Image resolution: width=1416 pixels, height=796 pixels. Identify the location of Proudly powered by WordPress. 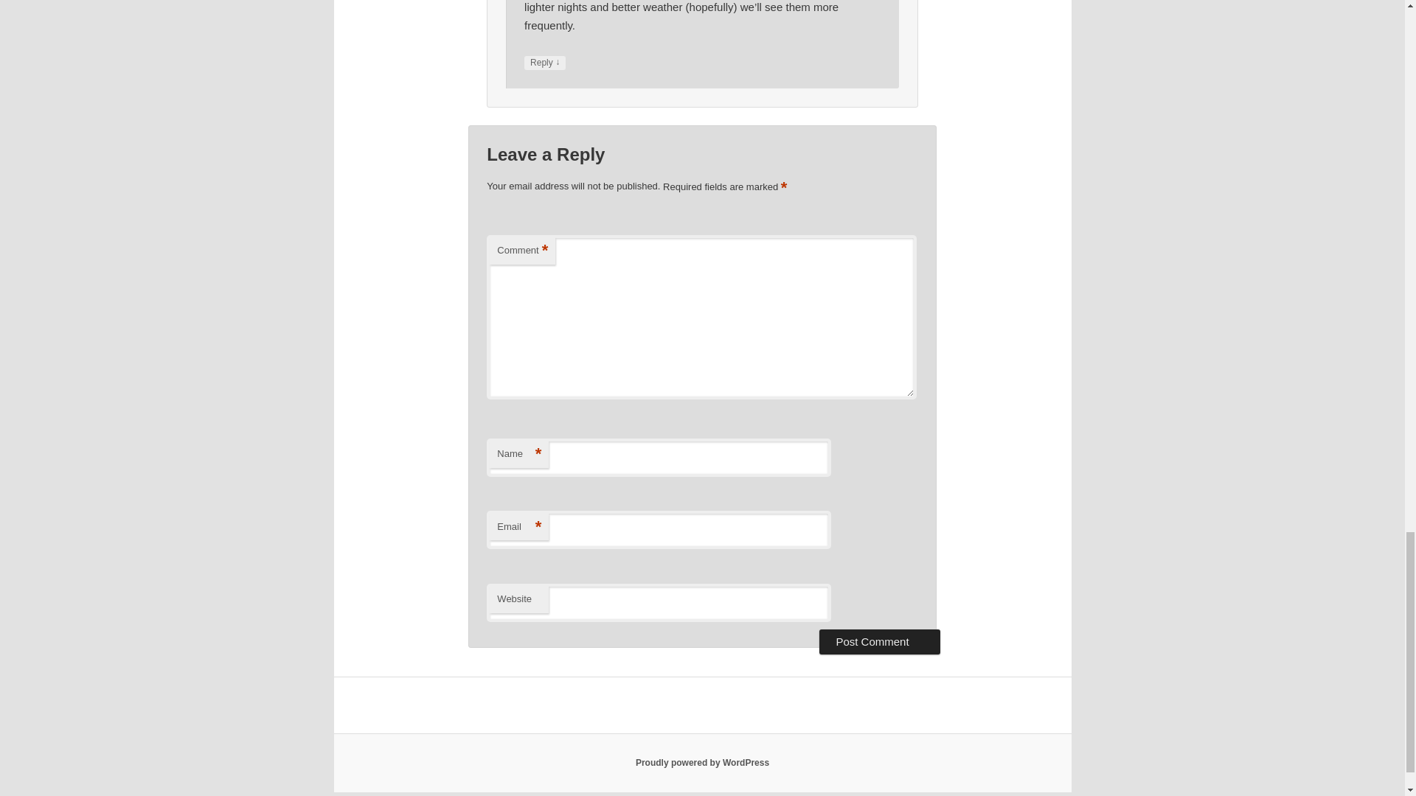
(702, 763).